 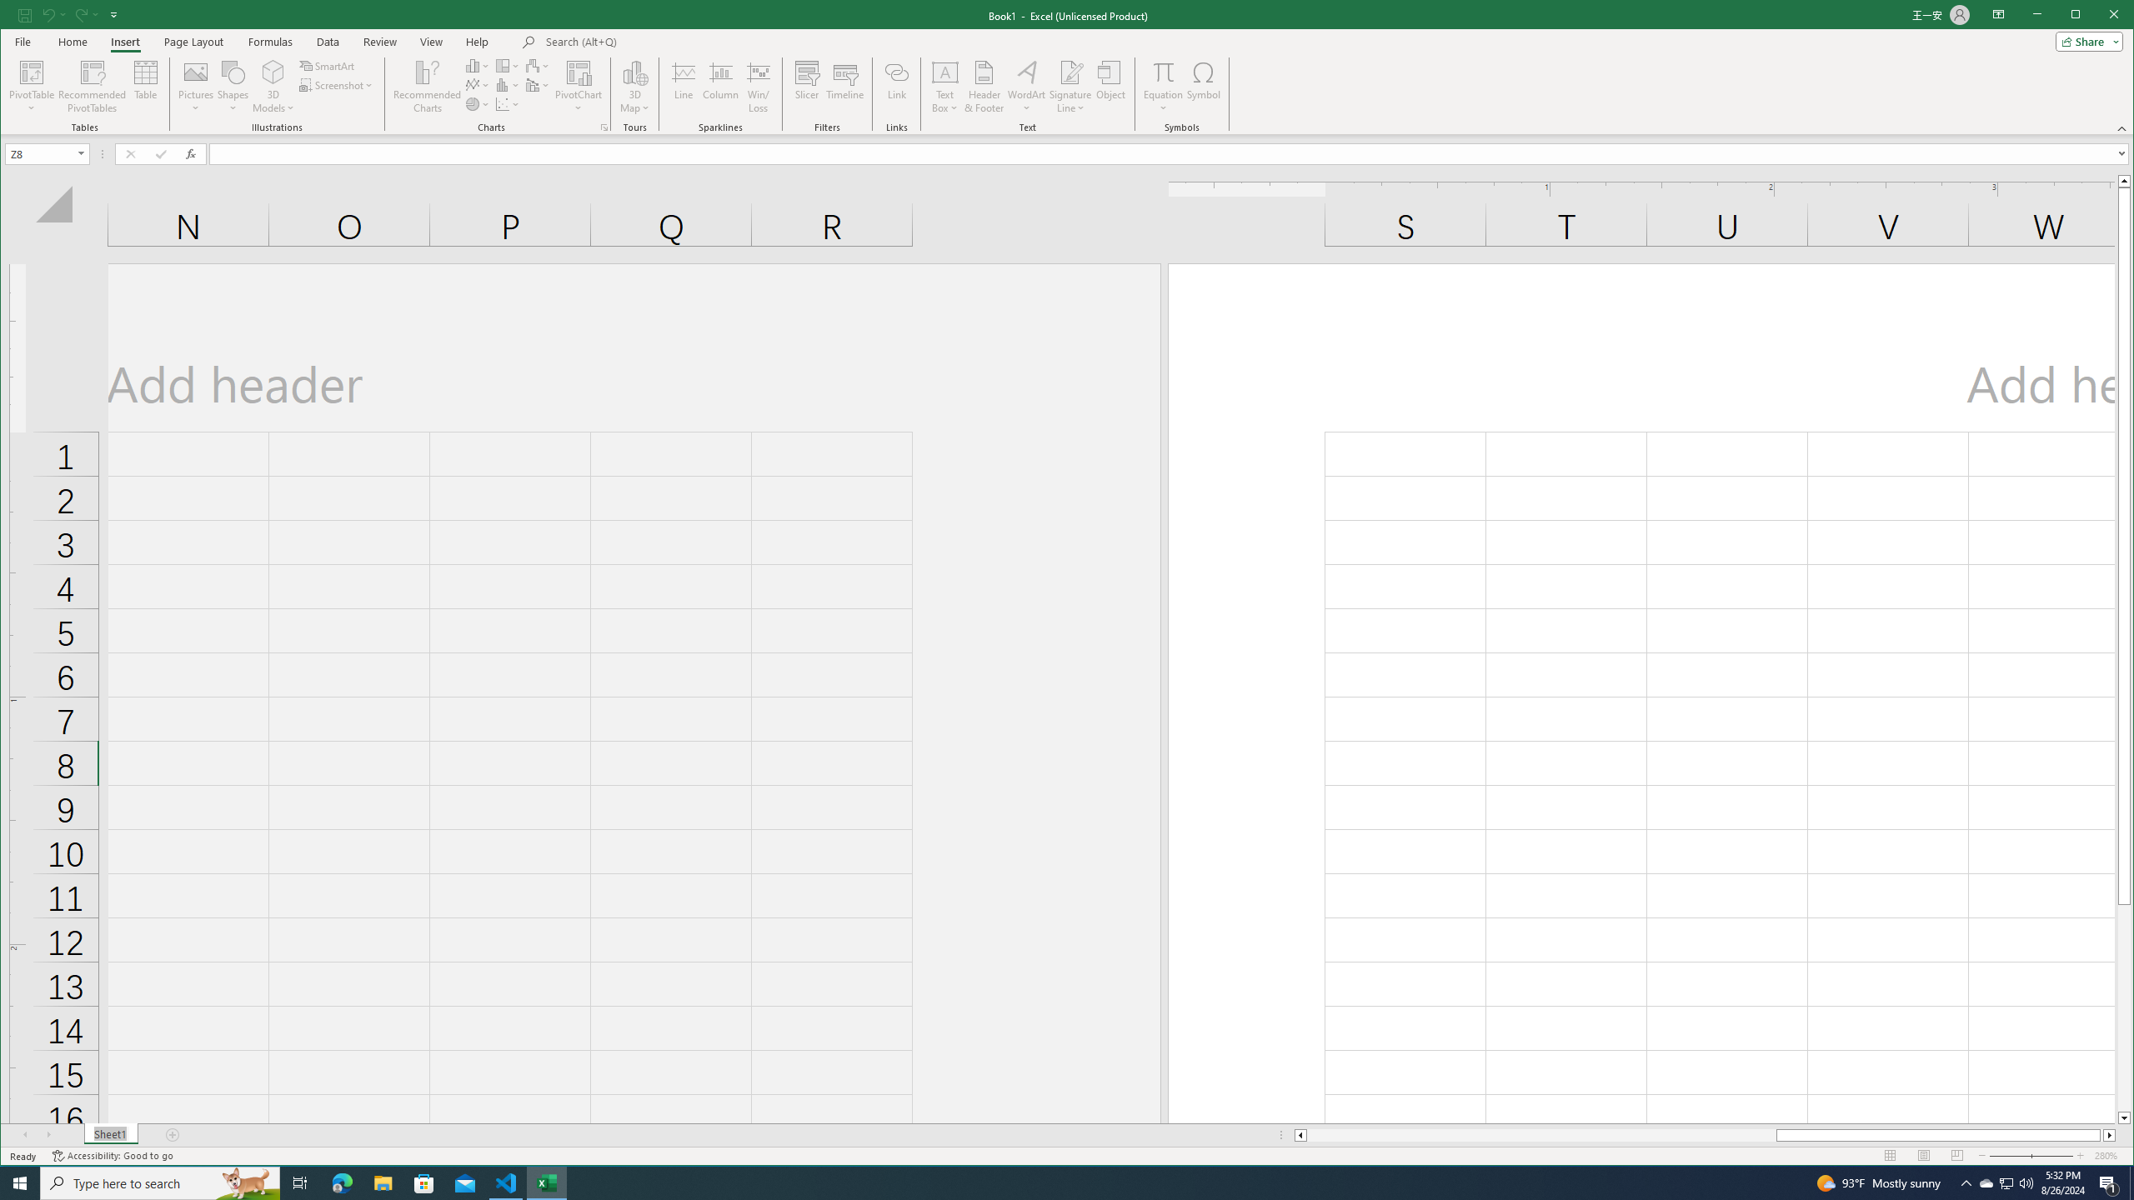 What do you see at coordinates (110, 1135) in the screenshot?
I see `Sheet1` at bounding box center [110, 1135].